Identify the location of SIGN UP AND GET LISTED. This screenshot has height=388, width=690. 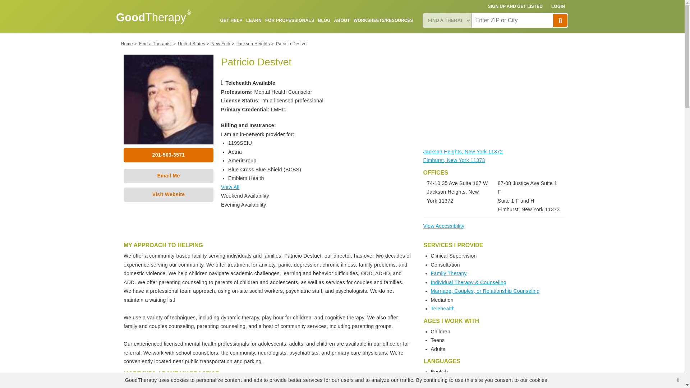
(515, 6).